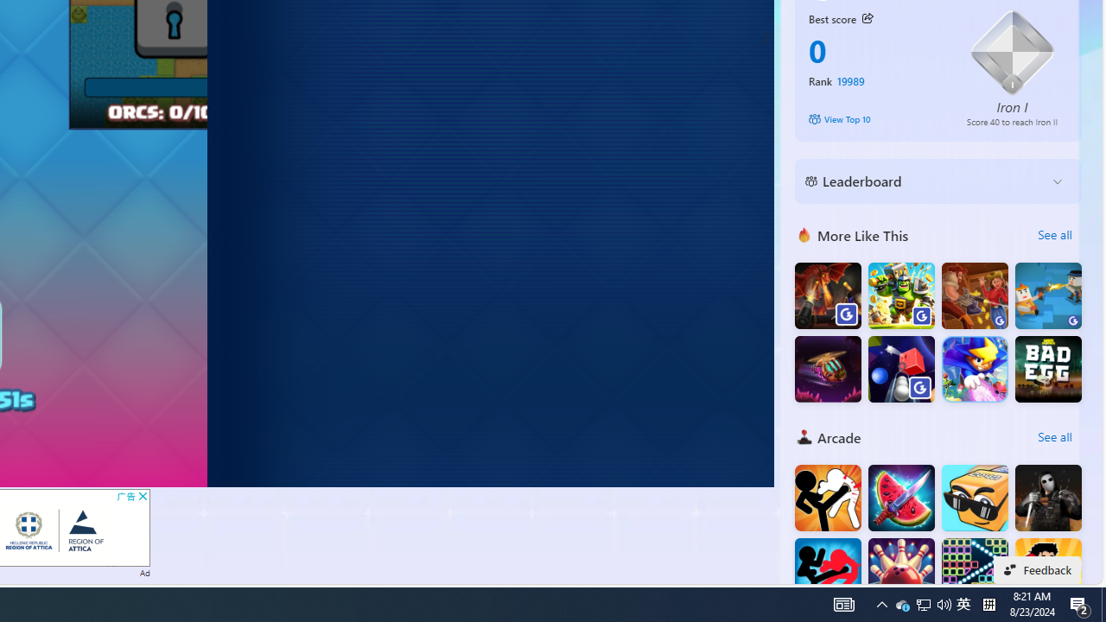 The width and height of the screenshot is (1106, 622). Describe the element at coordinates (876, 119) in the screenshot. I see `View Top 10` at that location.